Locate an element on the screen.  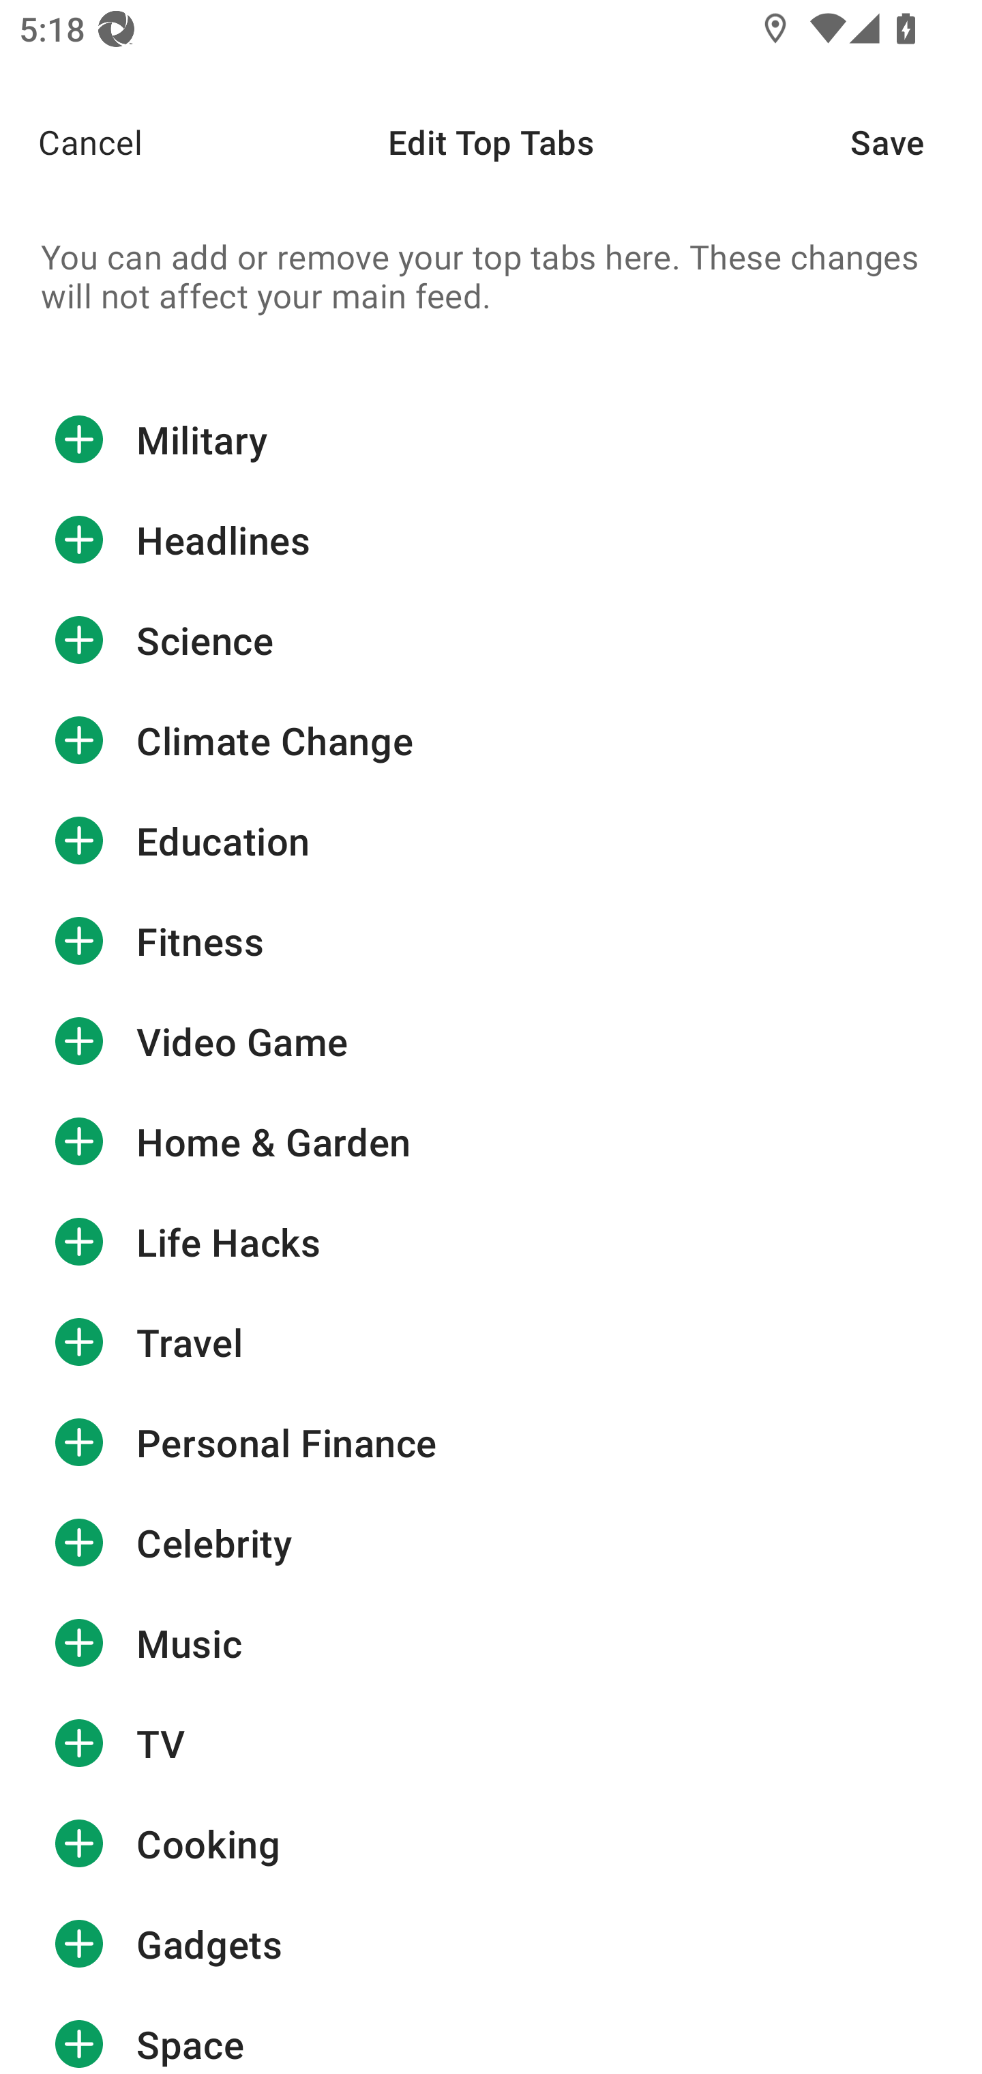
Space is located at coordinates (491, 2034).